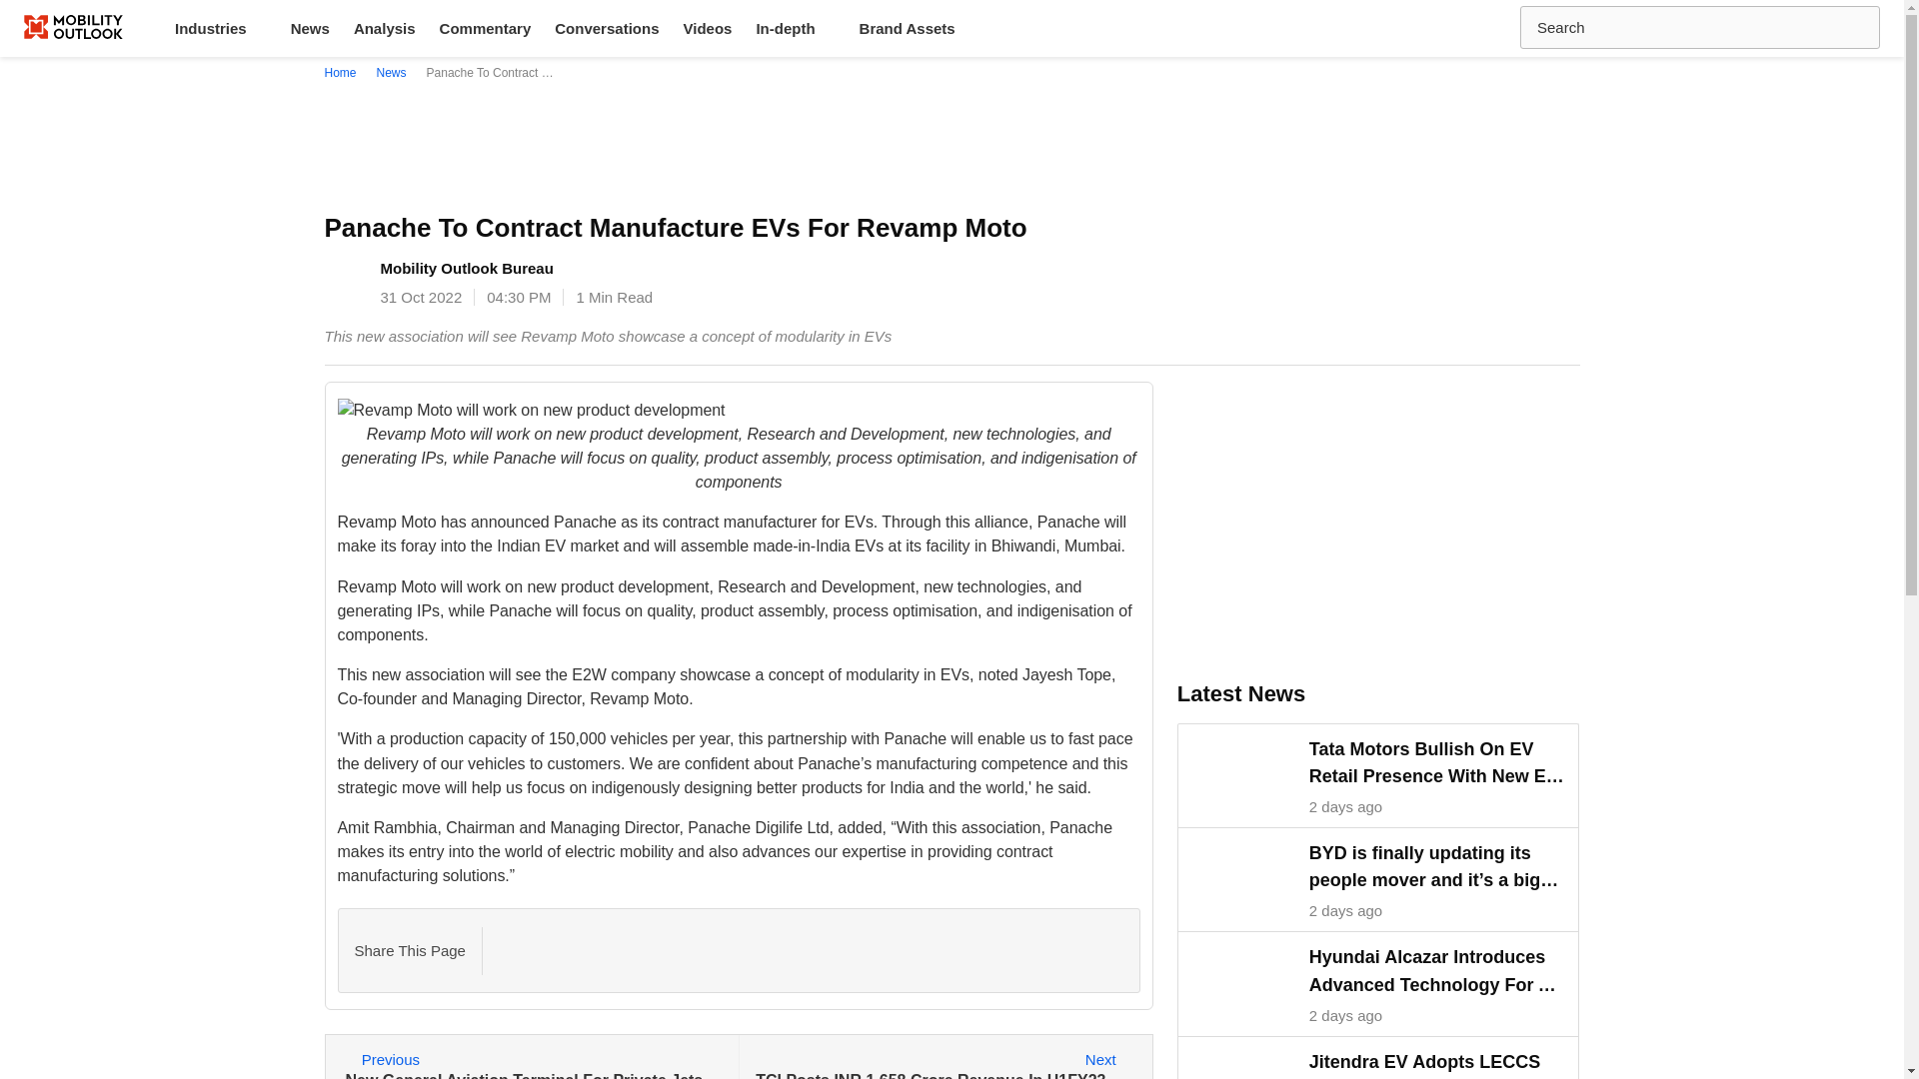 The width and height of the screenshot is (1919, 1079). What do you see at coordinates (391, 72) in the screenshot?
I see `News` at bounding box center [391, 72].